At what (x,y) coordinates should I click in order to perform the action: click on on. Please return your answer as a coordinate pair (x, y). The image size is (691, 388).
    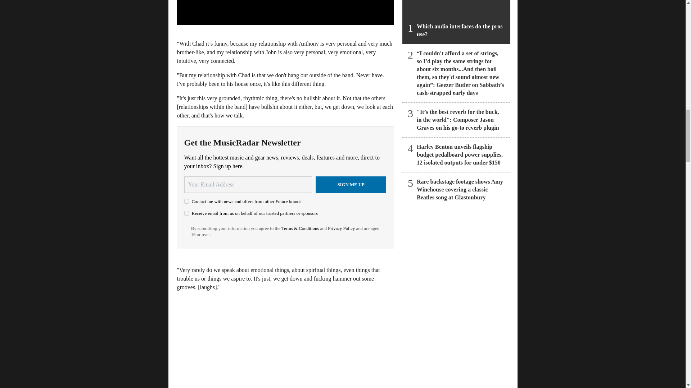
    Looking at the image, I should click on (186, 213).